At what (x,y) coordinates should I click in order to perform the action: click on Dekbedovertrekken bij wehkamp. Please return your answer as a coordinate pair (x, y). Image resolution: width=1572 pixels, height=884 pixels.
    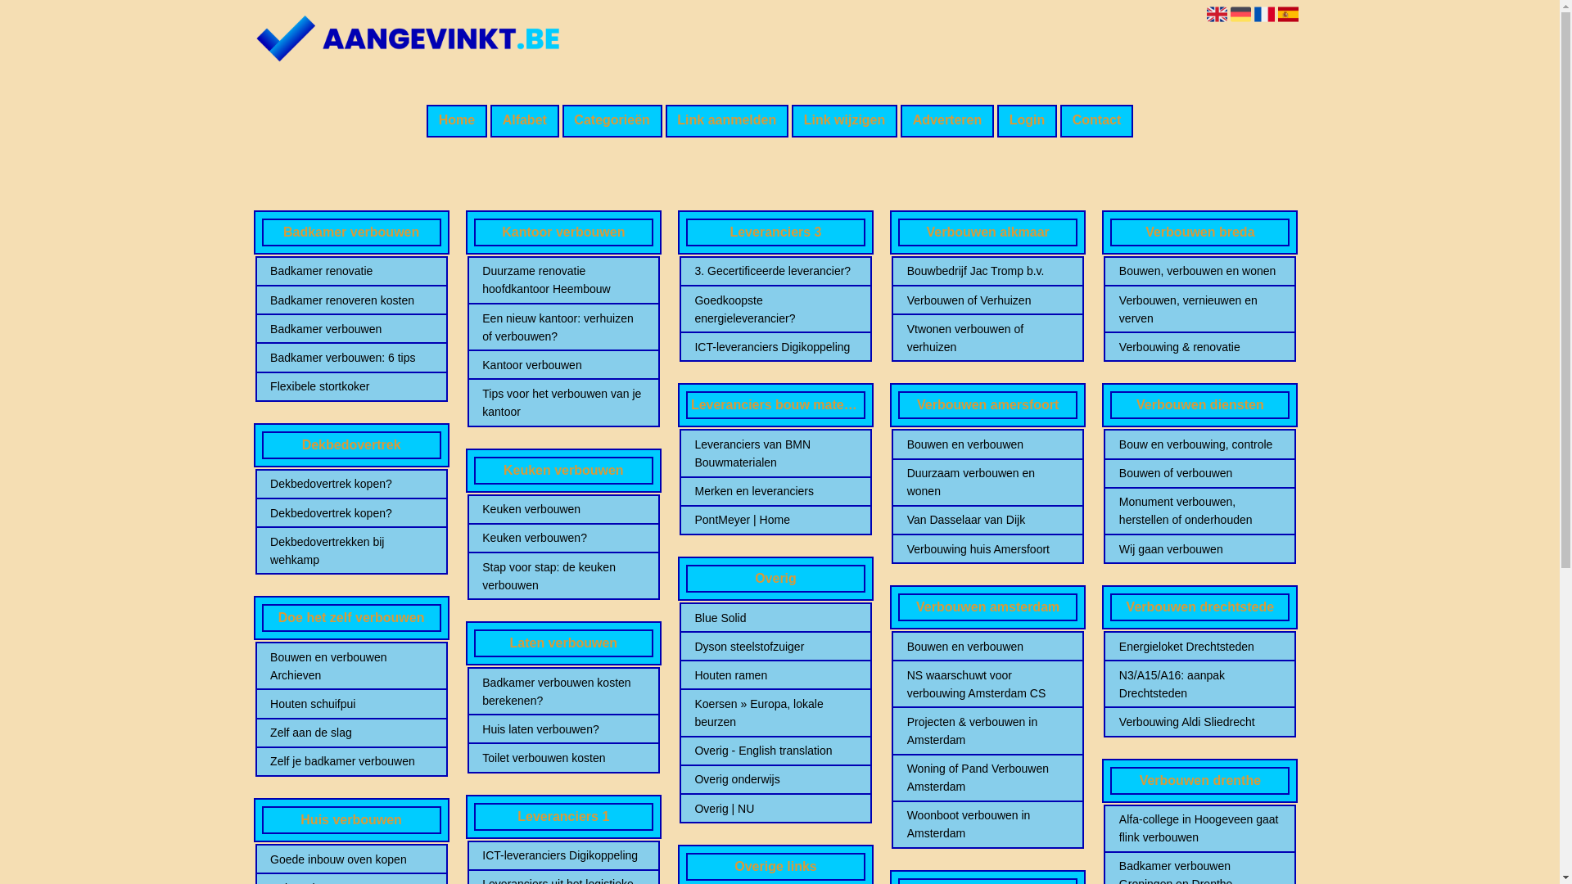
    Looking at the image, I should click on (351, 551).